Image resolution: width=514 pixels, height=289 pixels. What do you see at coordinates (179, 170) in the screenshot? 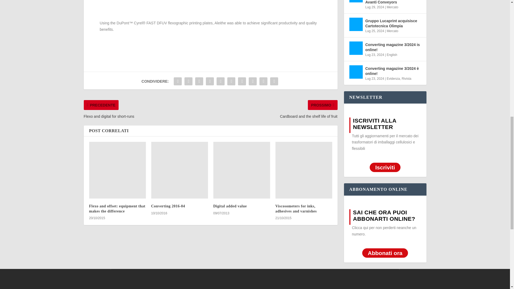
I see `Converting 2016-04` at bounding box center [179, 170].